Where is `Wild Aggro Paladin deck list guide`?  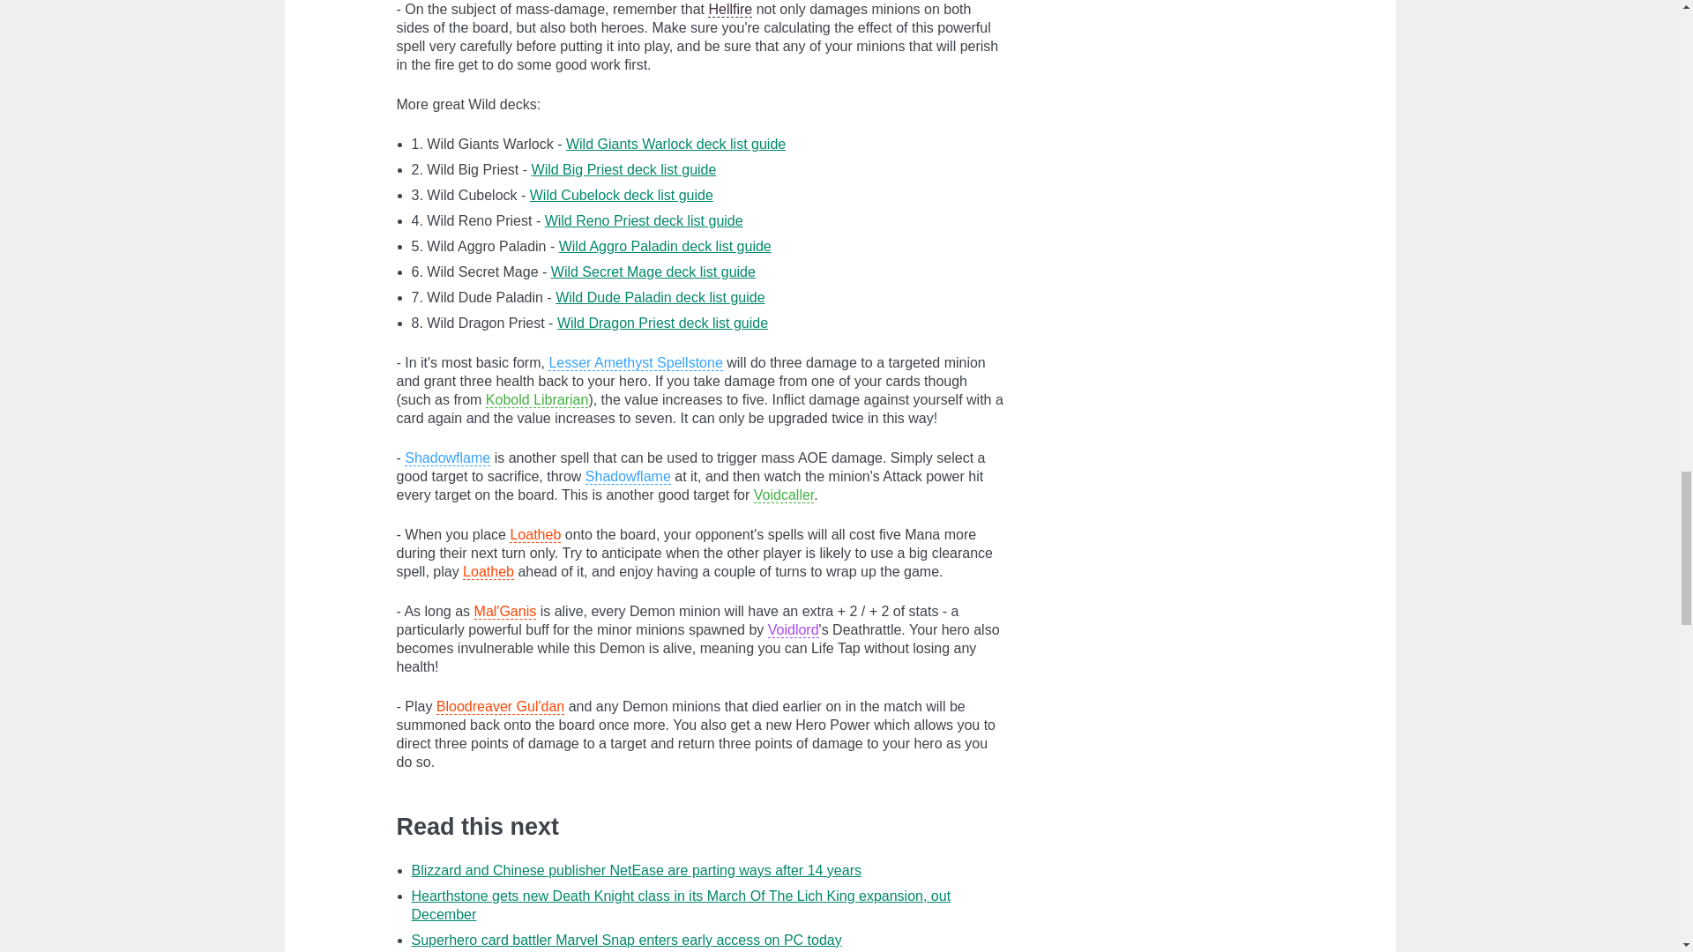
Wild Aggro Paladin deck list guide is located at coordinates (665, 247).